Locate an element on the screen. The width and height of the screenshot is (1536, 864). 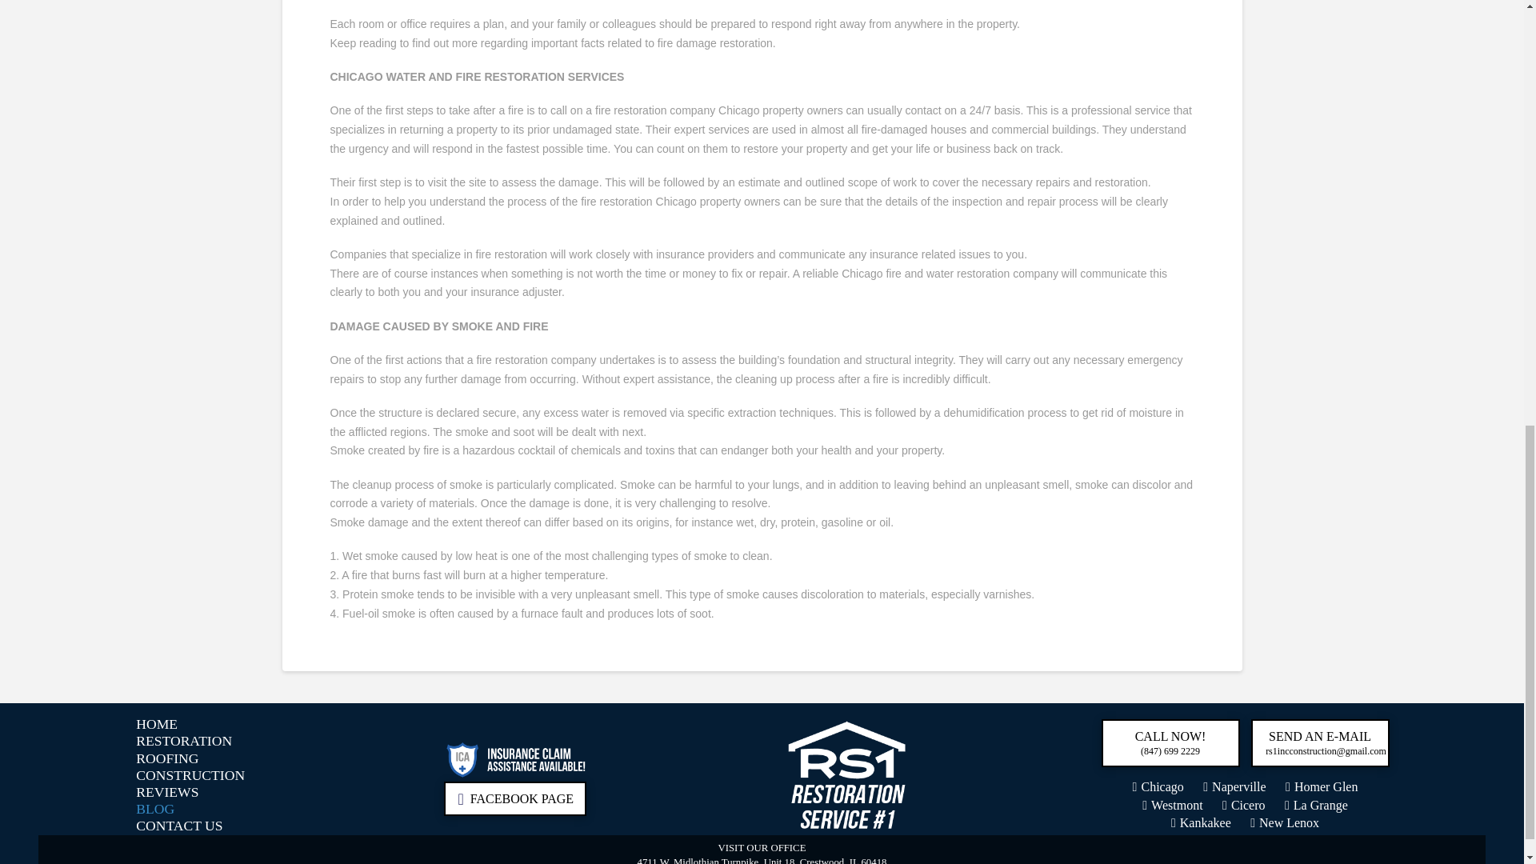
BLOG is located at coordinates (155, 809).